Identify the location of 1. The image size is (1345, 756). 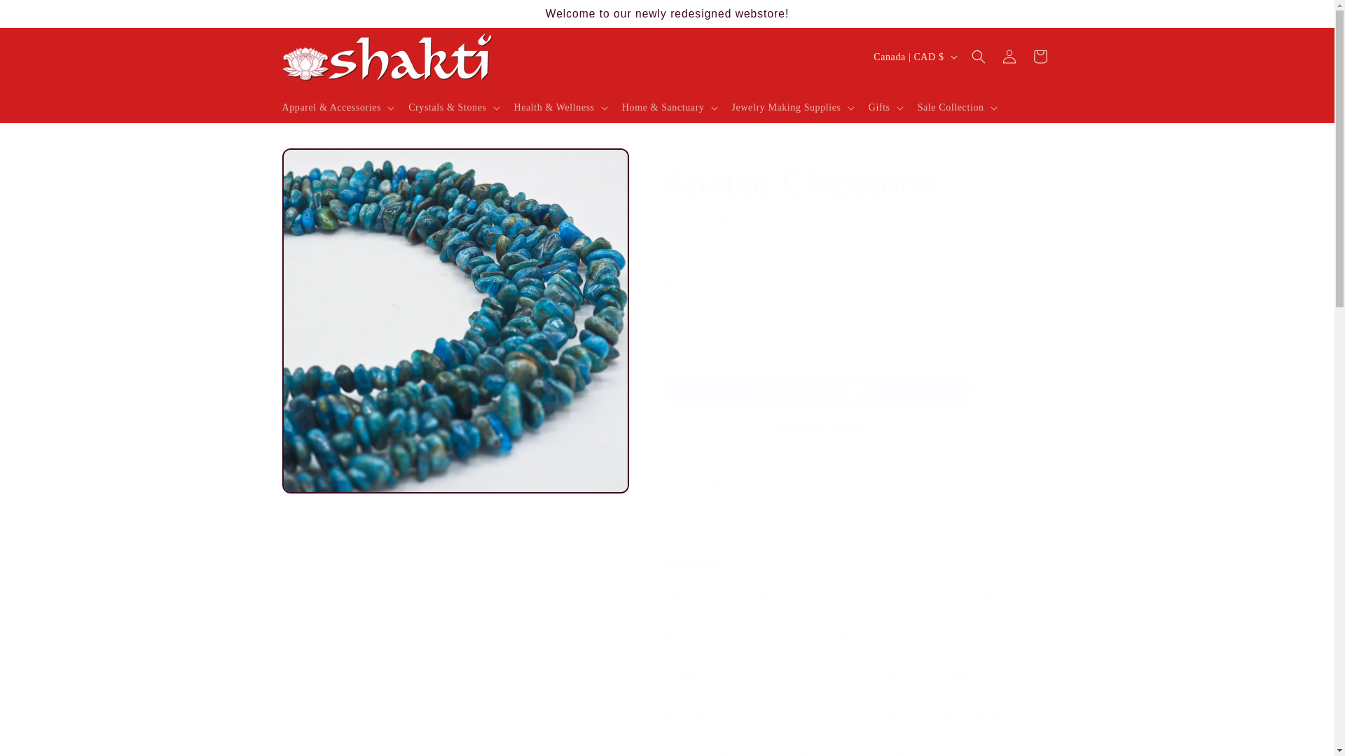
(714, 297).